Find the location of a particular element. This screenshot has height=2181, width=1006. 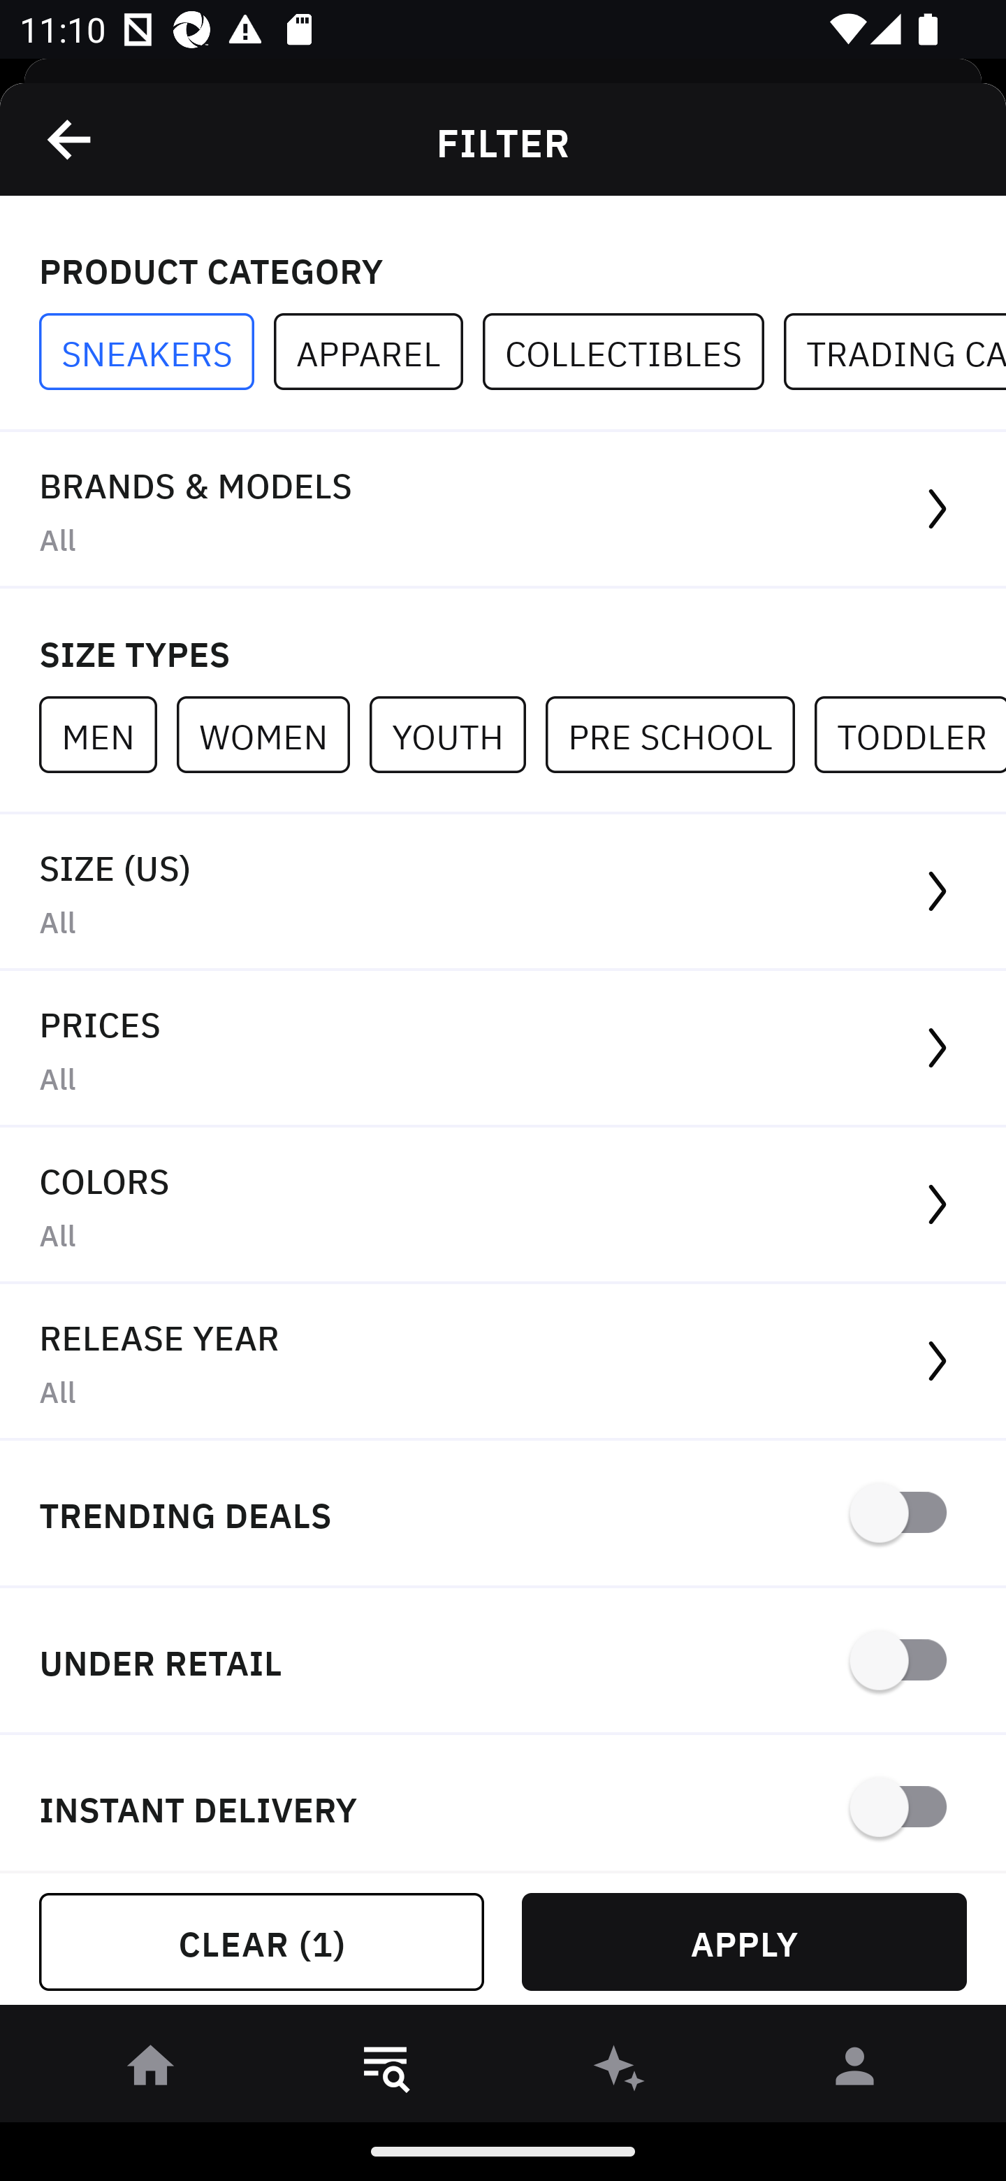

 is located at coordinates (71, 139).